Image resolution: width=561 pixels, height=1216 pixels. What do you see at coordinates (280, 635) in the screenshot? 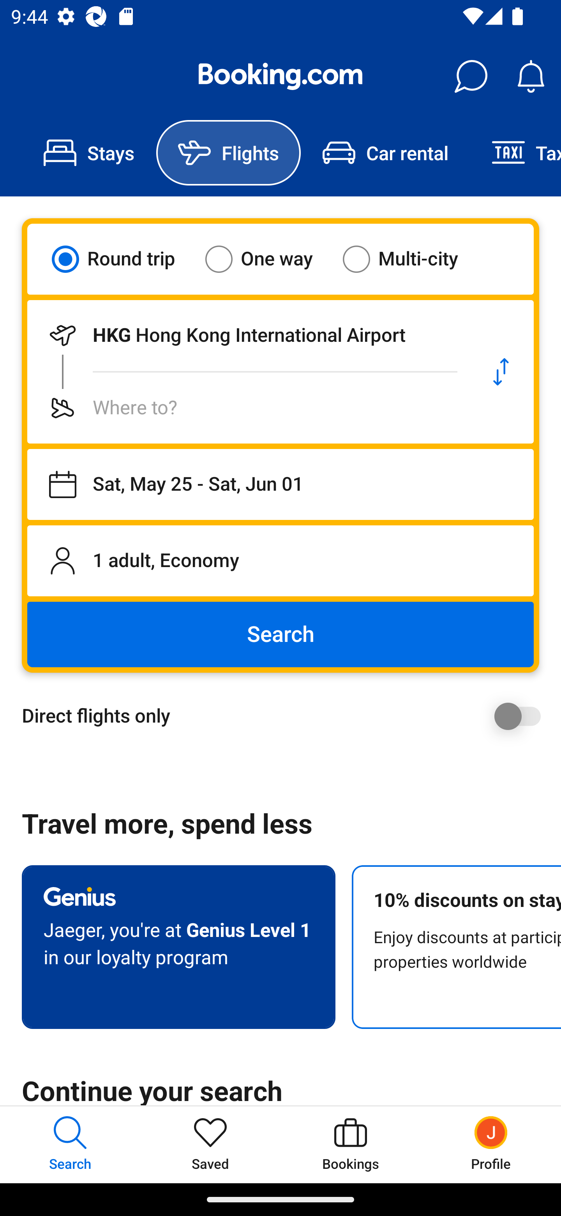
I see `Search` at bounding box center [280, 635].